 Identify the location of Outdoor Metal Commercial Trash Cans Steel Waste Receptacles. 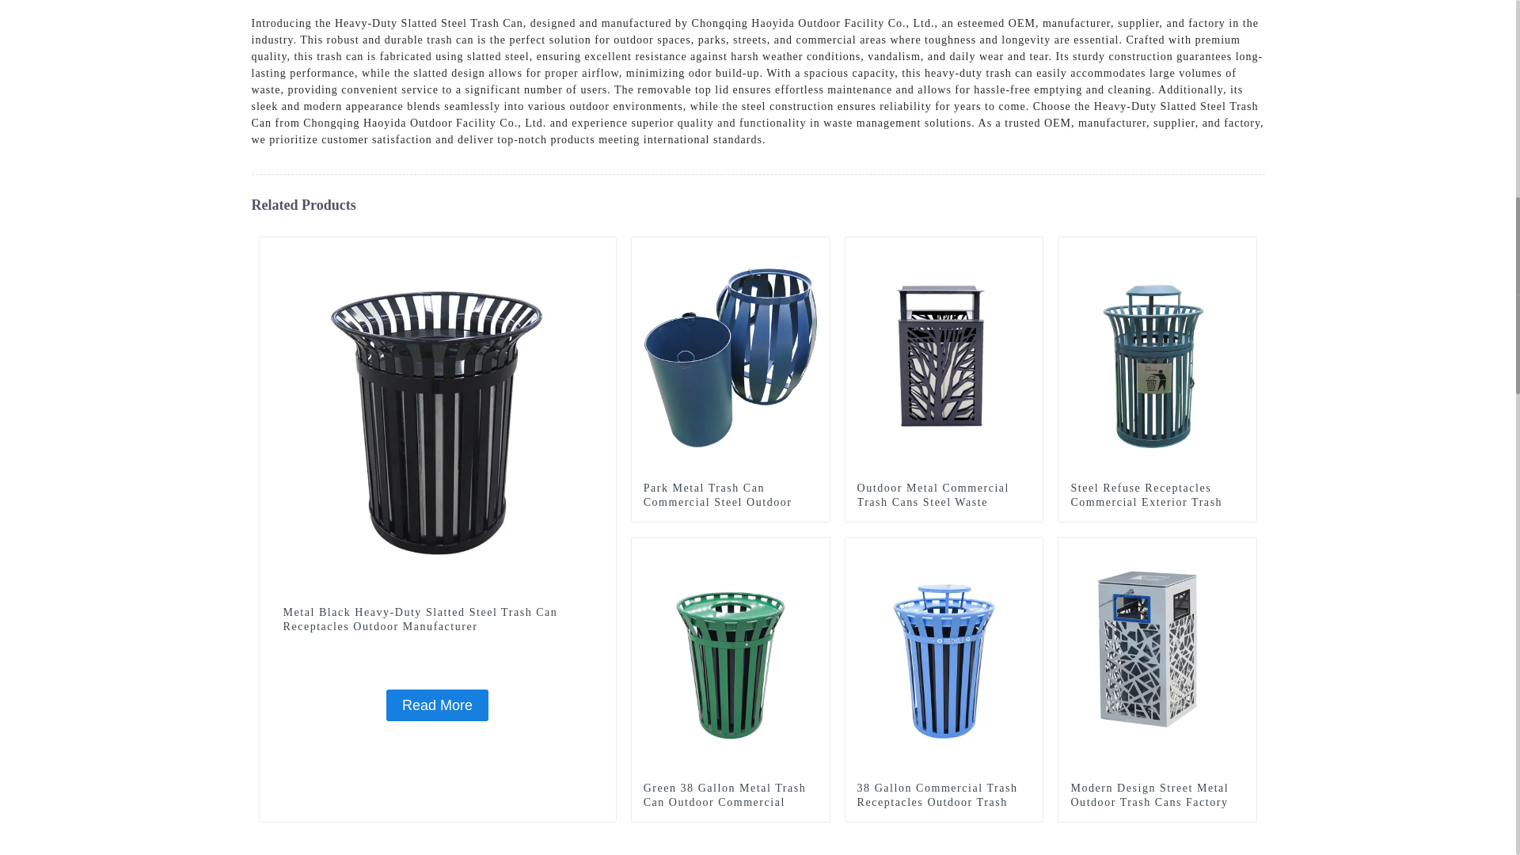
(944, 503).